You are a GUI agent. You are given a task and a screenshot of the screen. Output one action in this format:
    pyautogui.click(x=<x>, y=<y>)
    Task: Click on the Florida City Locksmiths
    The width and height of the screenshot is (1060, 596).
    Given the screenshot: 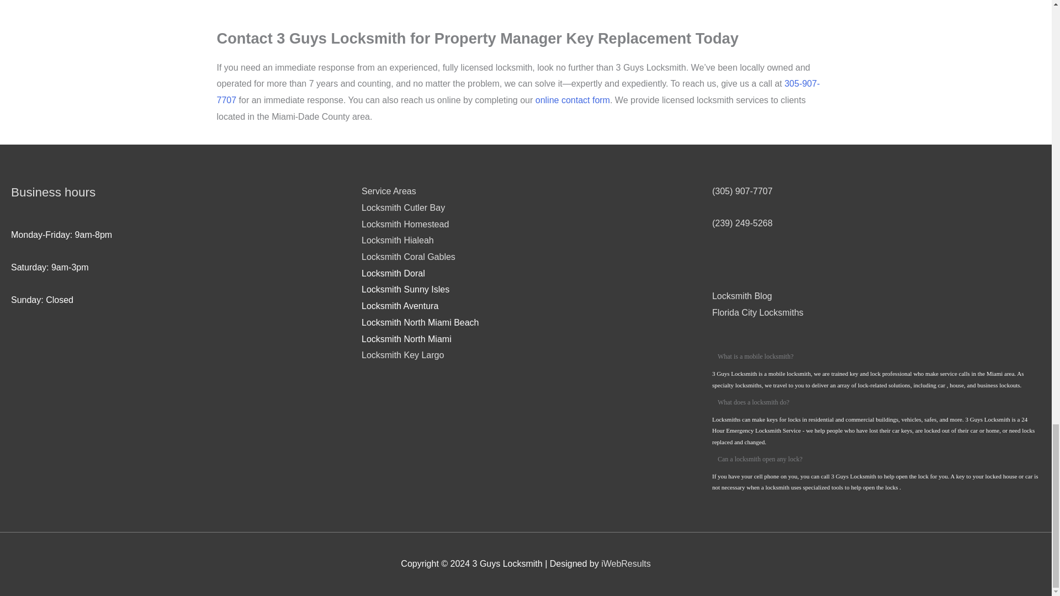 What is the action you would take?
    pyautogui.click(x=757, y=312)
    